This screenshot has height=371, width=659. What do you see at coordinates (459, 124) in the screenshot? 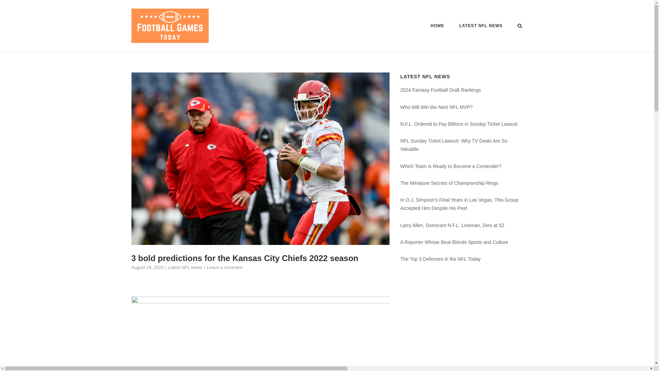
I see `N.F.L. Ordered to Pay Billions in Sunday Ticket Lawsuit` at bounding box center [459, 124].